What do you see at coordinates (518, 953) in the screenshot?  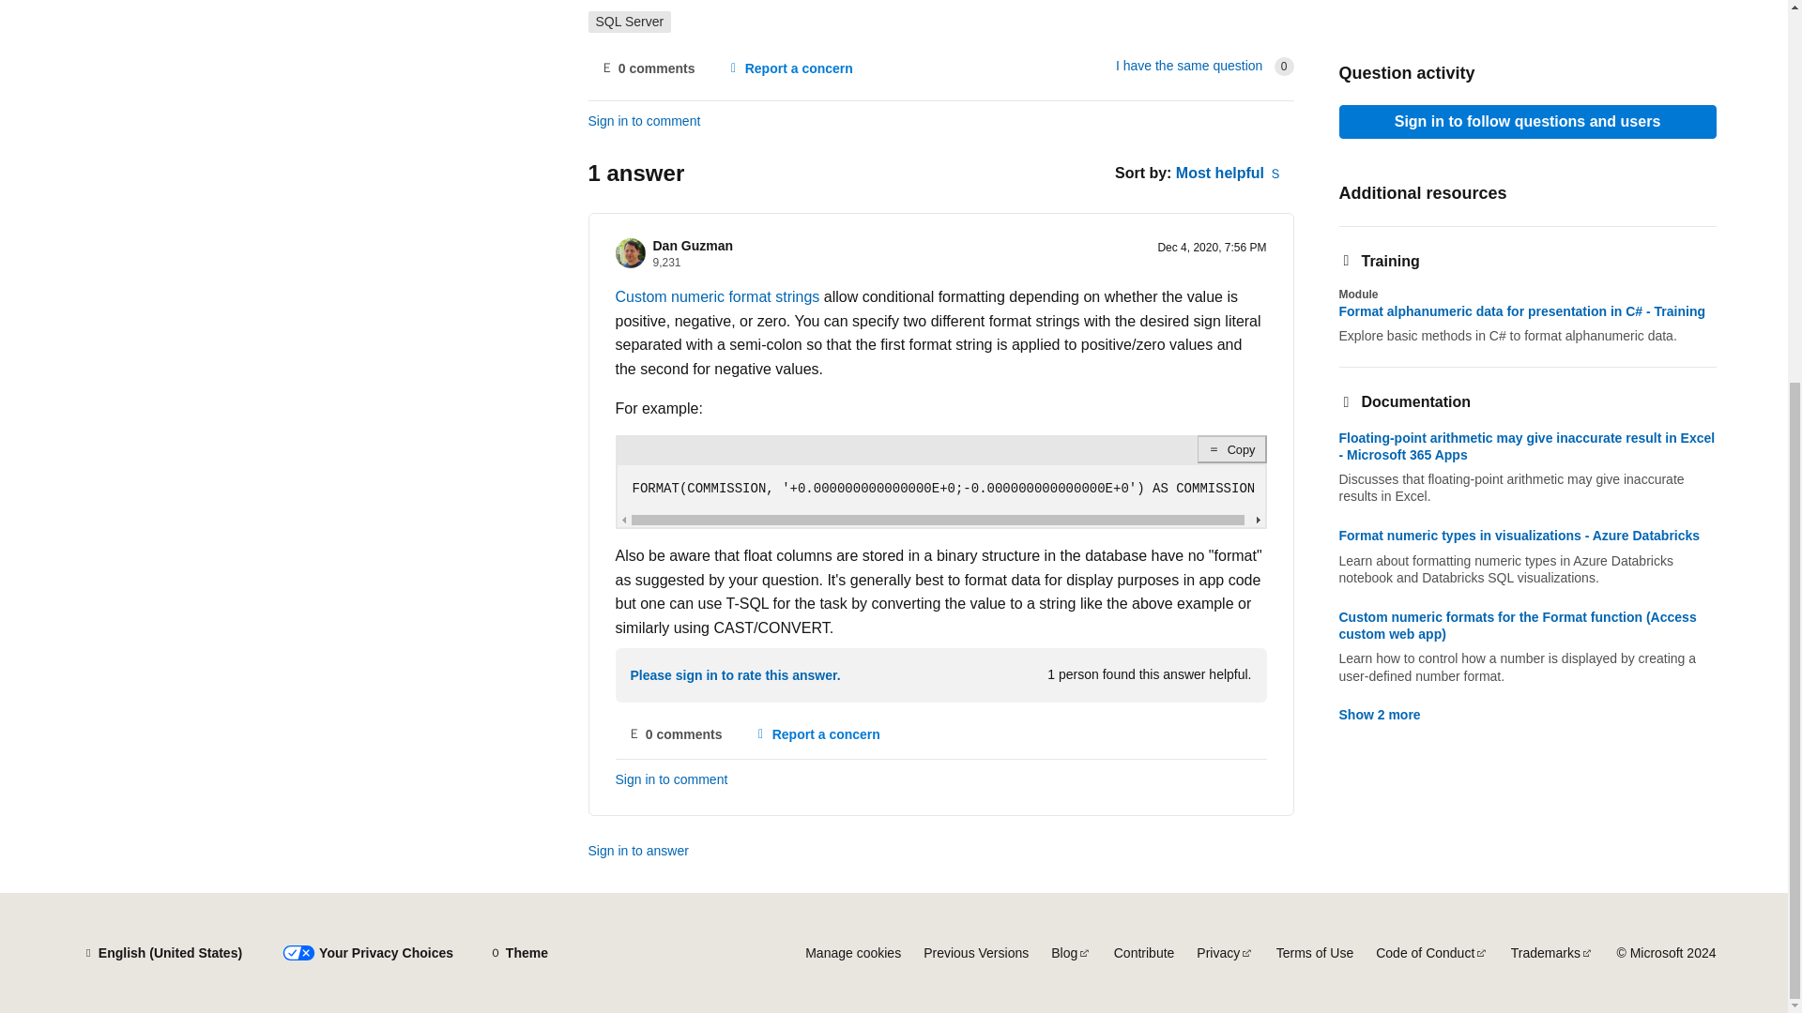 I see `Theme` at bounding box center [518, 953].